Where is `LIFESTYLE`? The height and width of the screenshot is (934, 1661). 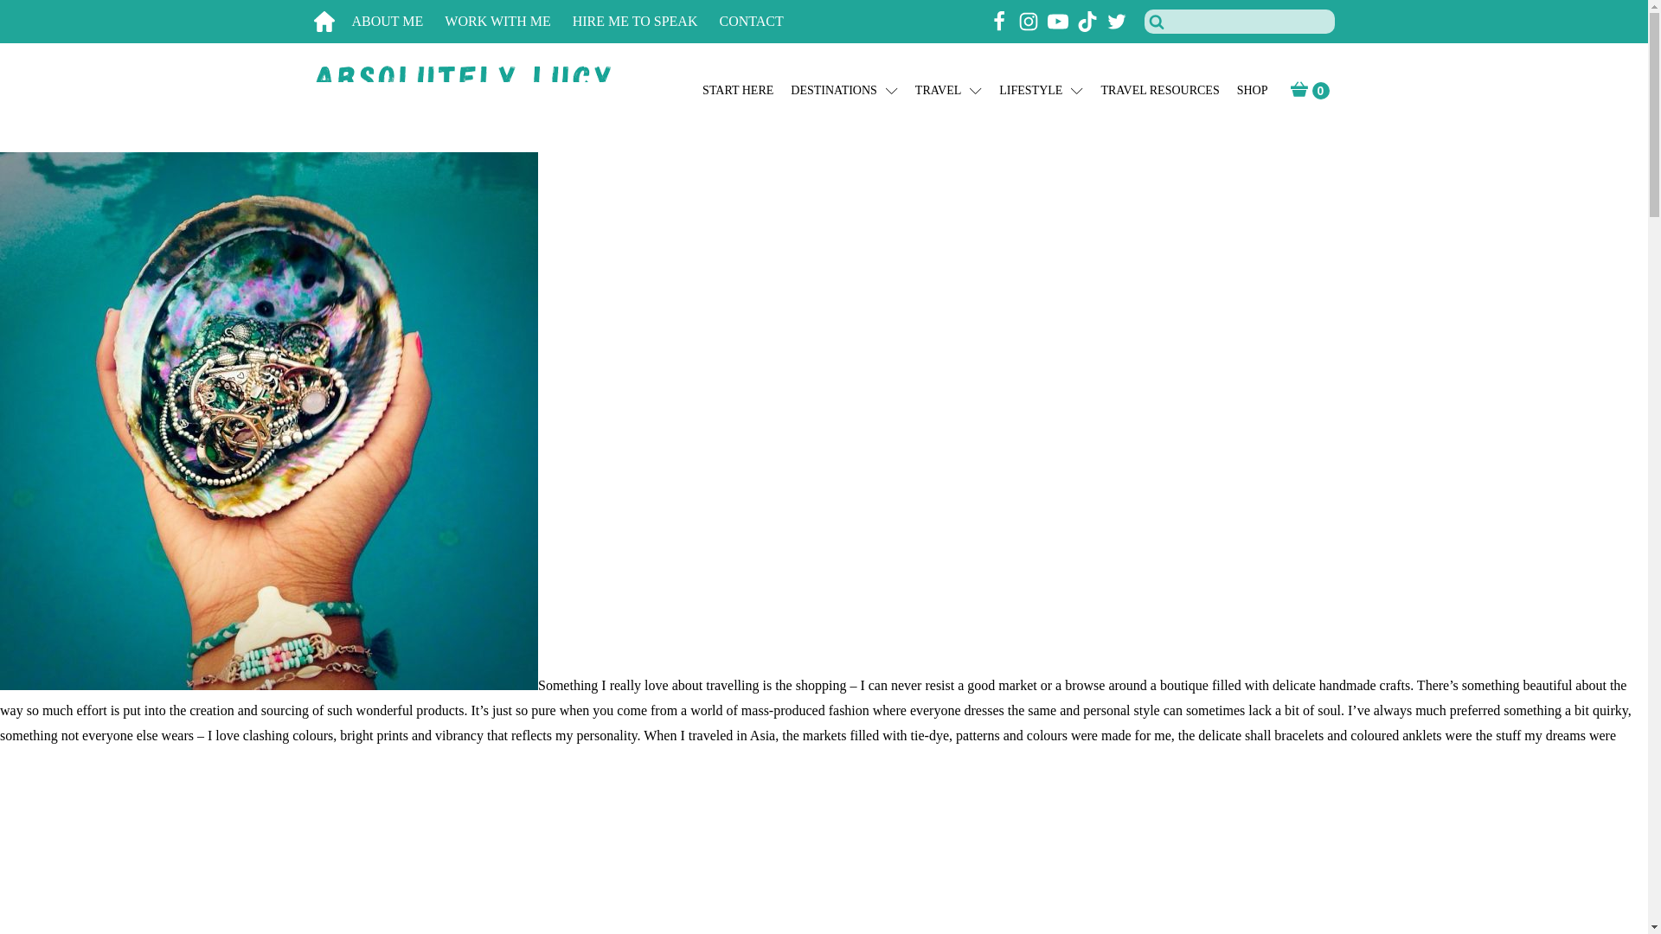
LIFESTYLE is located at coordinates (1041, 91).